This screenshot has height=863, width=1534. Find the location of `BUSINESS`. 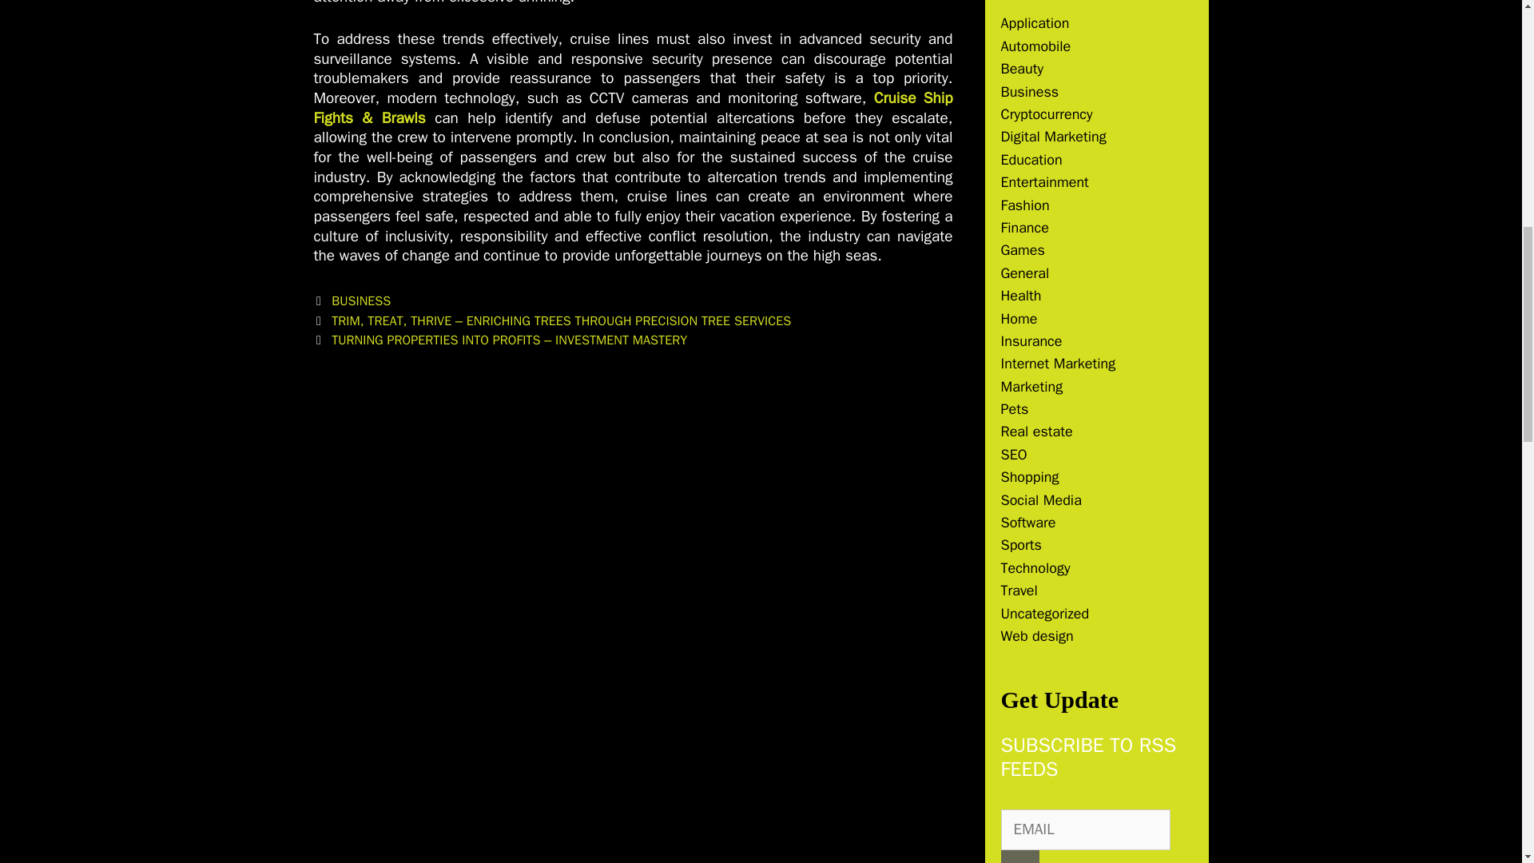

BUSINESS is located at coordinates (361, 300).